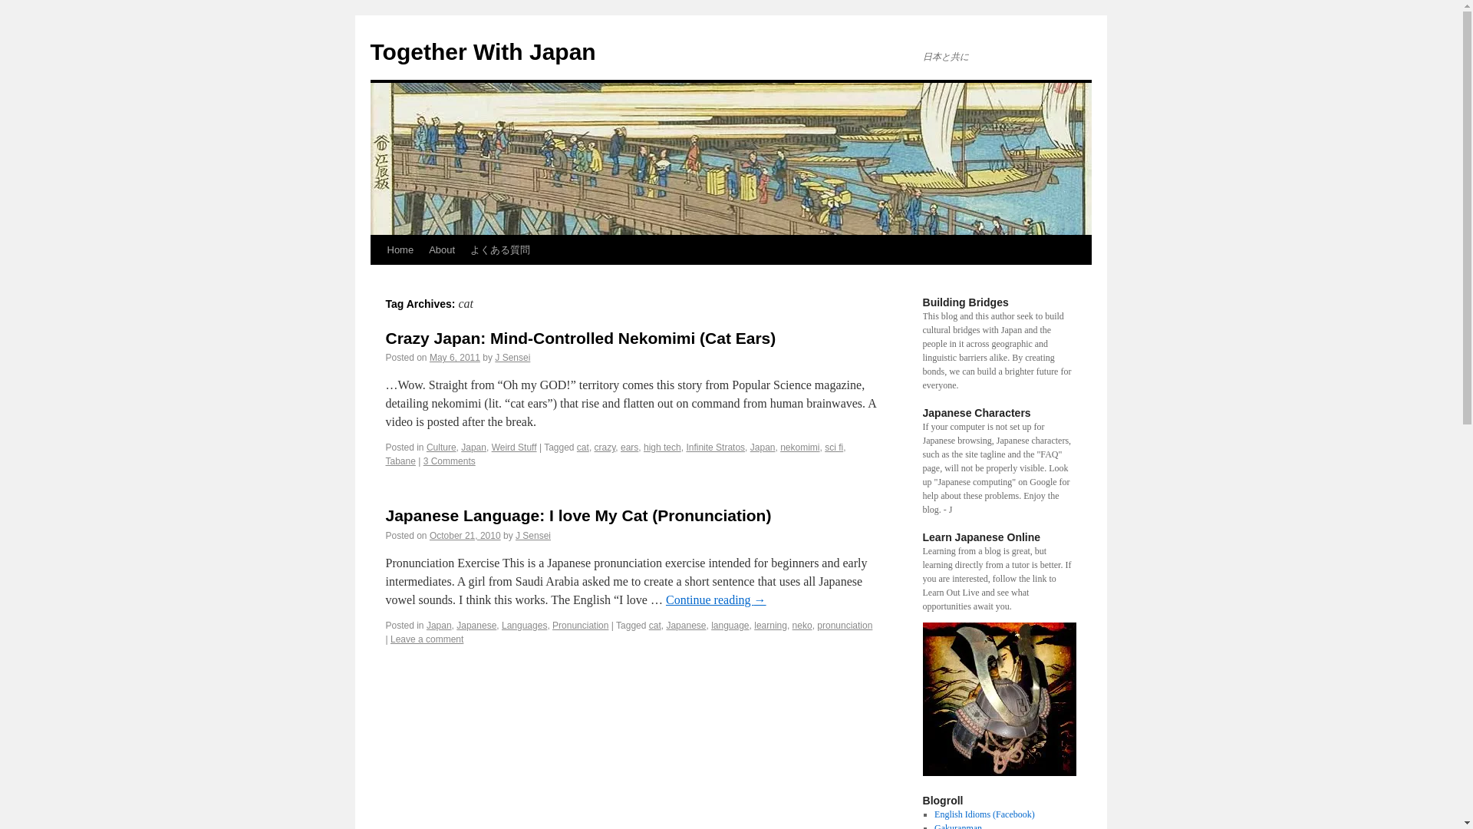  Describe the element at coordinates (605, 447) in the screenshot. I see `crazy` at that location.